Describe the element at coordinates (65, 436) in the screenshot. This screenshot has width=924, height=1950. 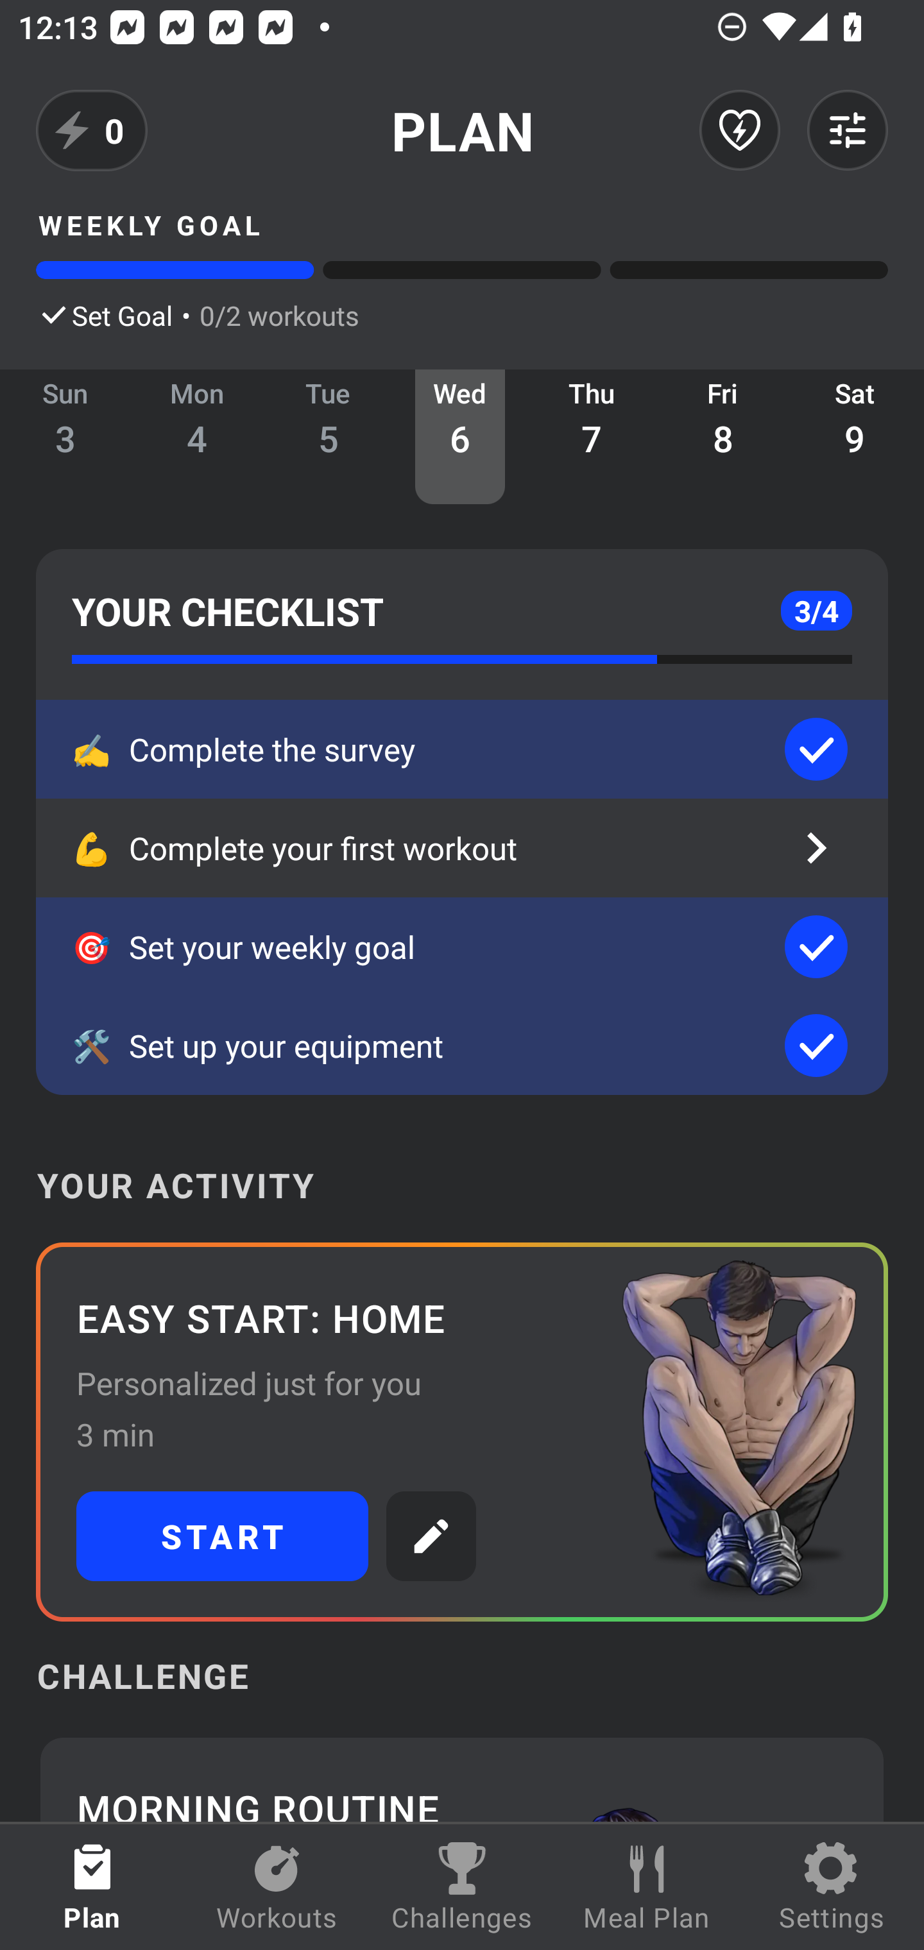
I see `Sun 3` at that location.